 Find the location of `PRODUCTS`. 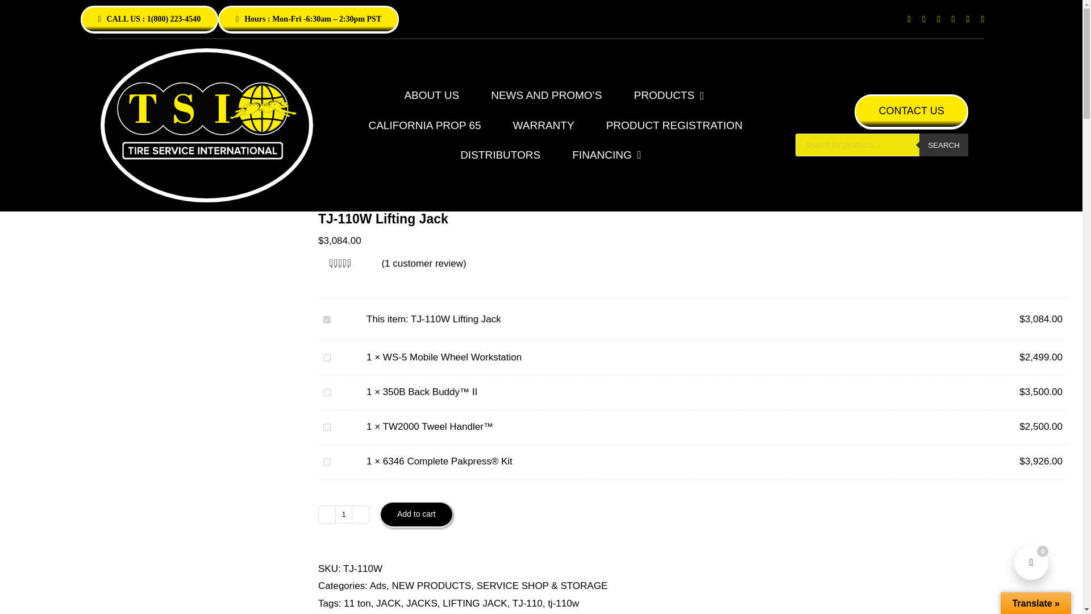

PRODUCTS is located at coordinates (668, 96).